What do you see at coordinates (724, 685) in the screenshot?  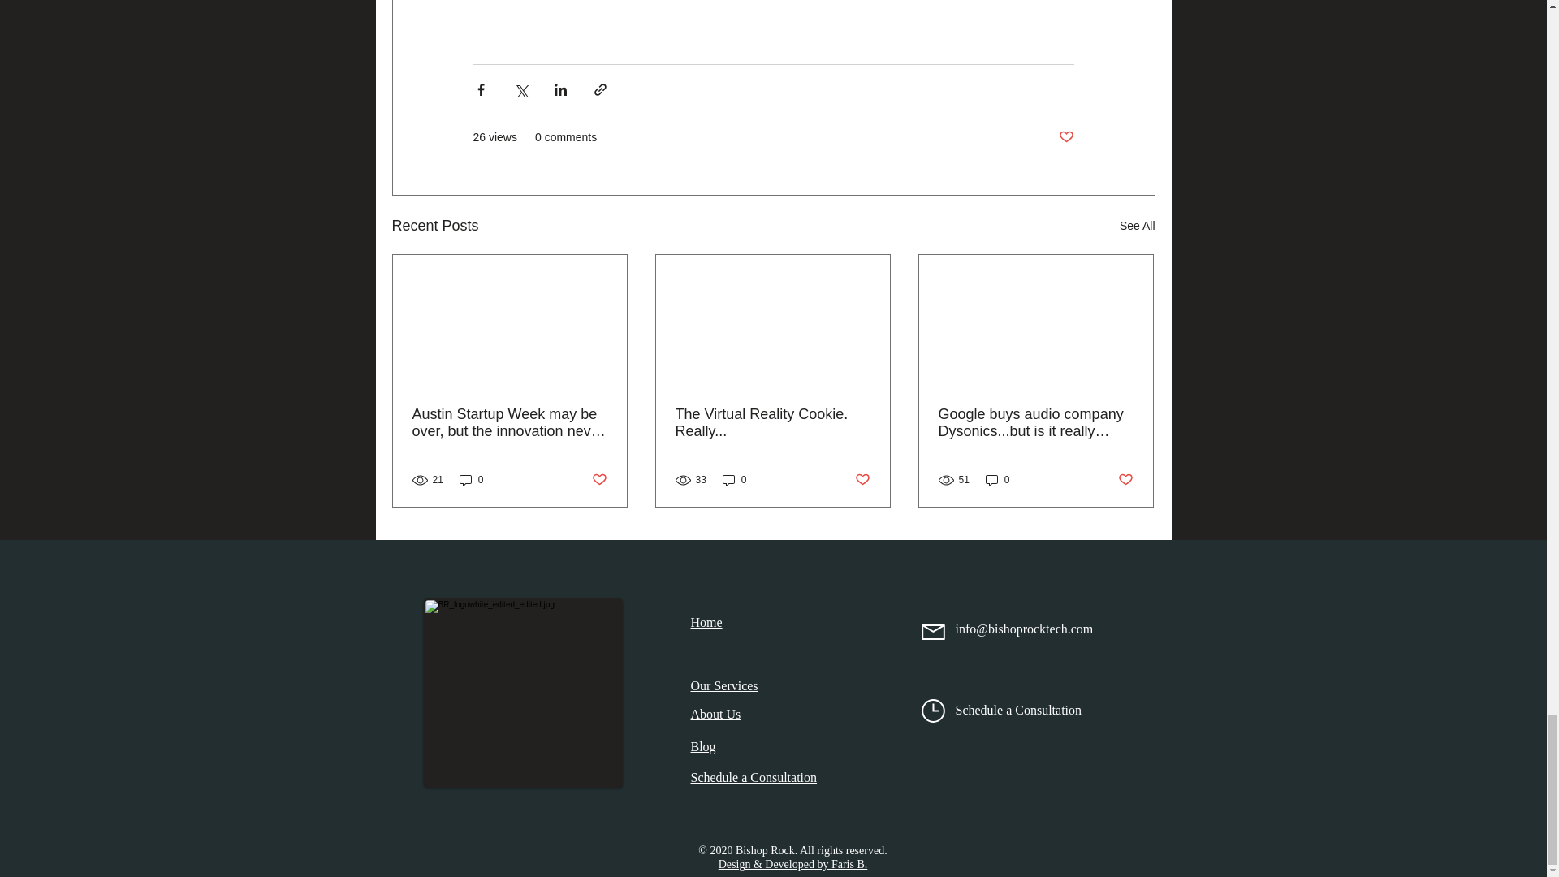 I see `Our Services` at bounding box center [724, 685].